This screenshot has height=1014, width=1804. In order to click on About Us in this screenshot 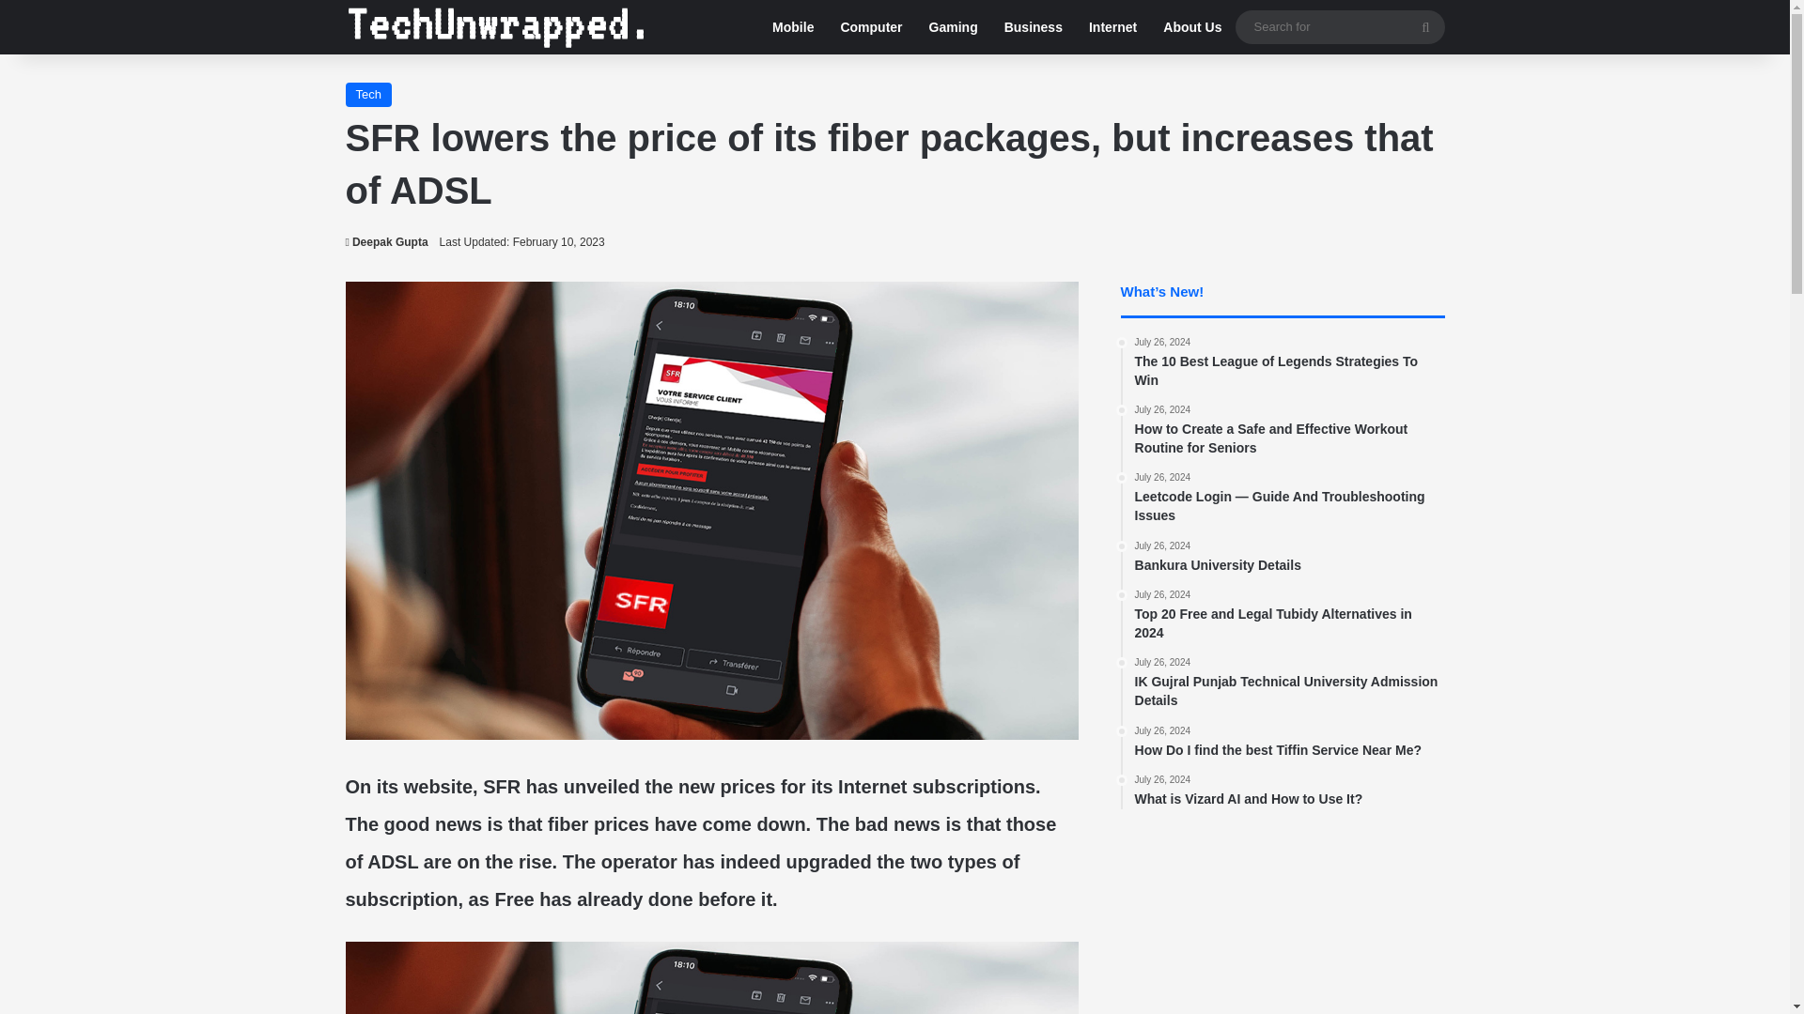, I will do `click(1191, 27)`.